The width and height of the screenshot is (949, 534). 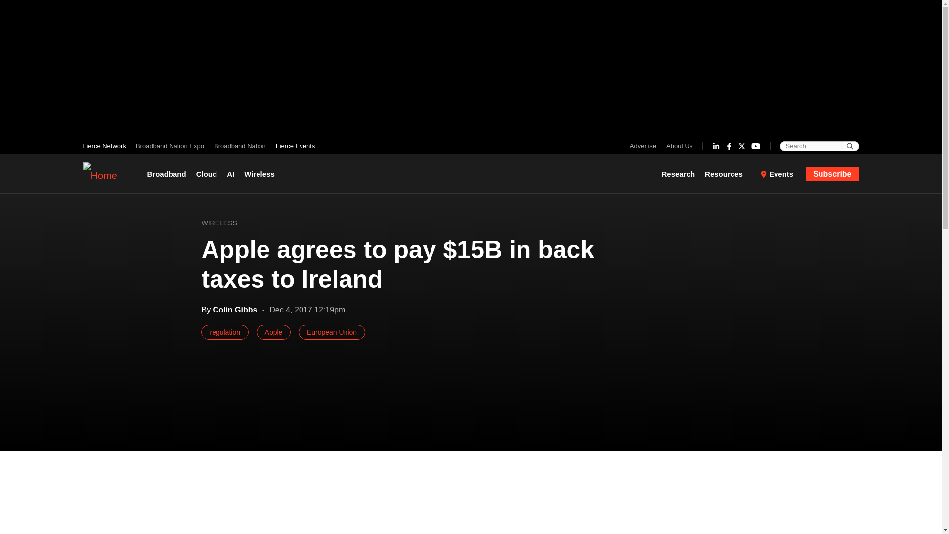 What do you see at coordinates (207, 174) in the screenshot?
I see `Cloud` at bounding box center [207, 174].